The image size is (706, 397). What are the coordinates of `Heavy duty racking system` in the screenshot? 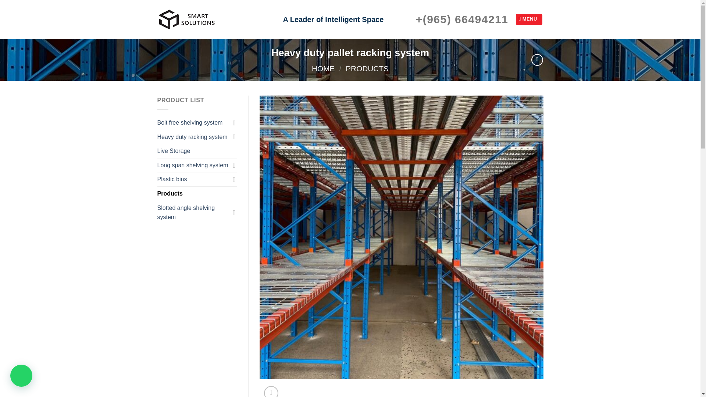 It's located at (193, 137).